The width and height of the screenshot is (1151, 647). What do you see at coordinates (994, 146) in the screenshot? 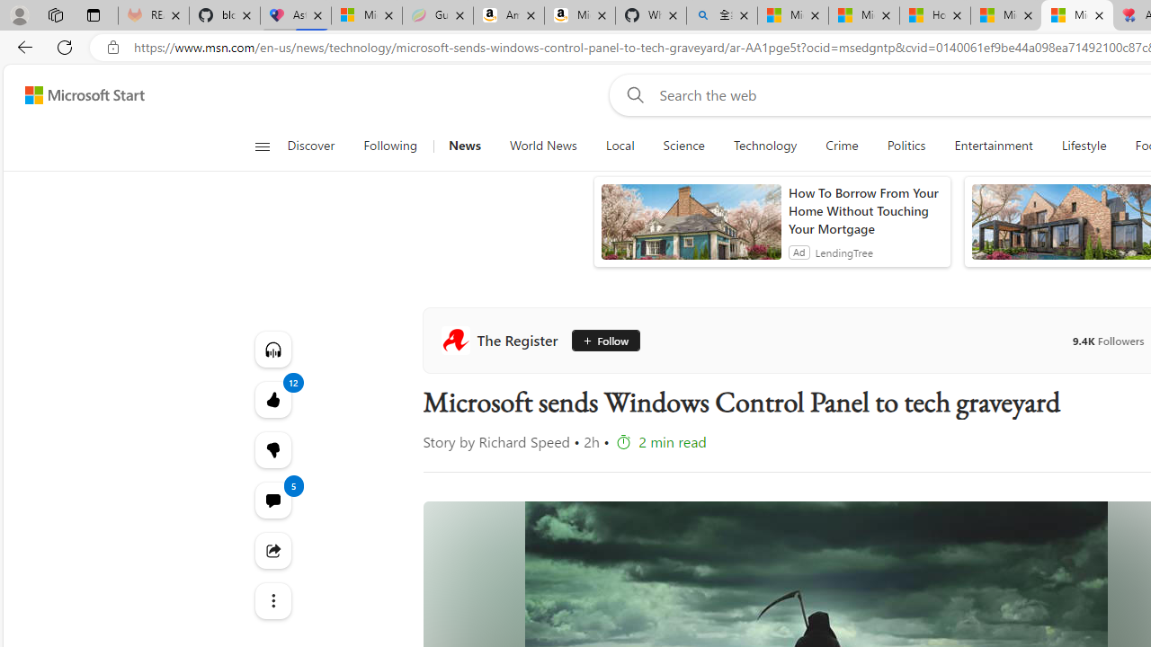
I see `Entertainment` at bounding box center [994, 146].